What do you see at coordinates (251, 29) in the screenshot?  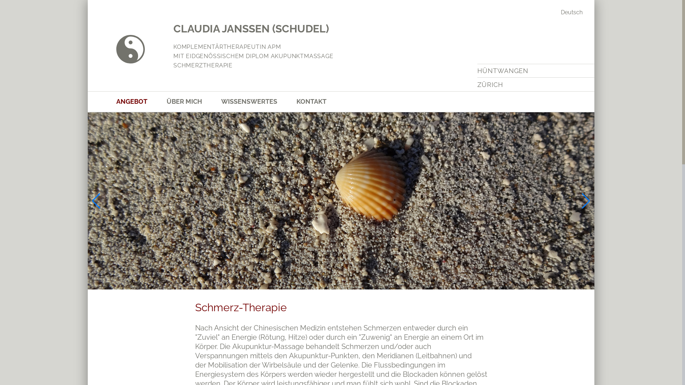 I see `CLAUDIA JANSSEN (SCHUDEL)` at bounding box center [251, 29].